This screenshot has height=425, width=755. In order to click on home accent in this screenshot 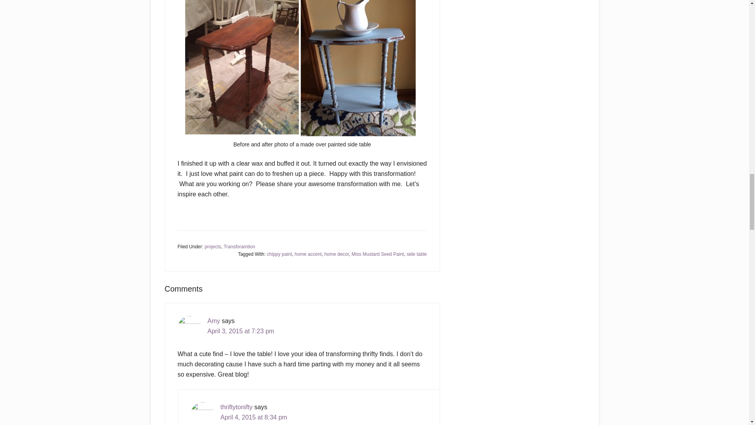, I will do `click(308, 254)`.